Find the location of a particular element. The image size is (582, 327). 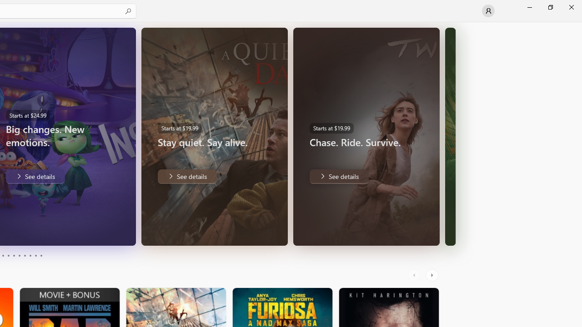

Page 6 is located at coordinates (19, 255).